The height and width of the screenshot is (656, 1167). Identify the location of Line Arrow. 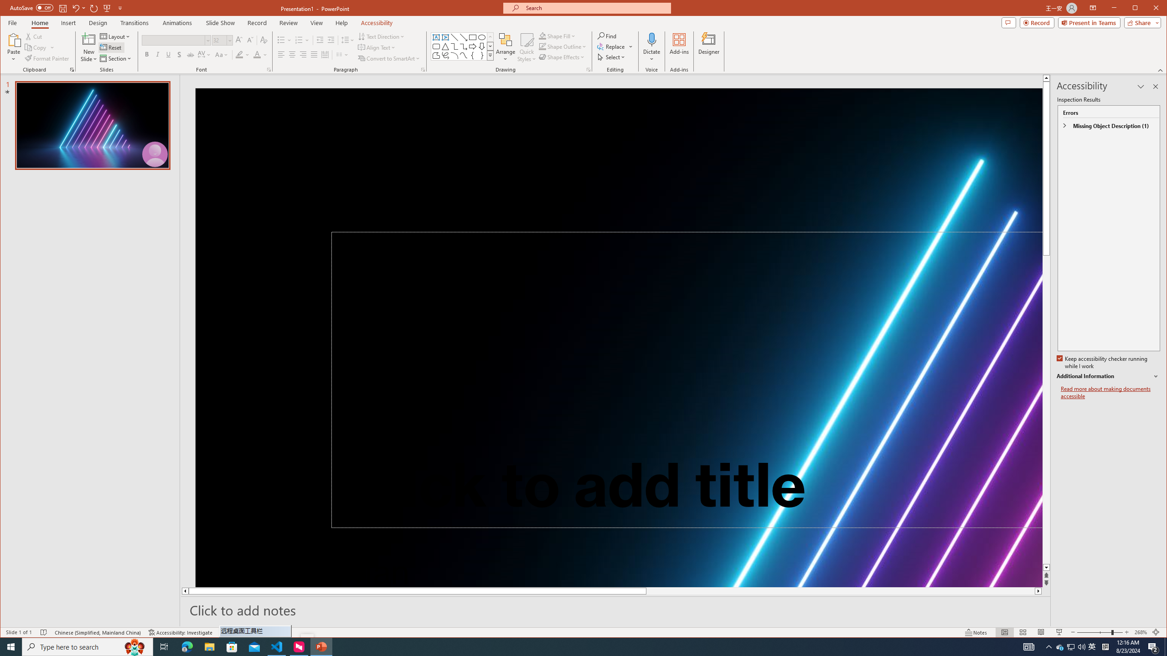
(463, 37).